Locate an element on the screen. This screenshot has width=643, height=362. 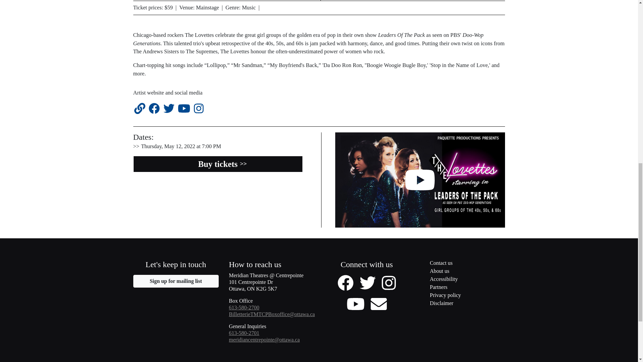
Accessibility is located at coordinates (462, 304).